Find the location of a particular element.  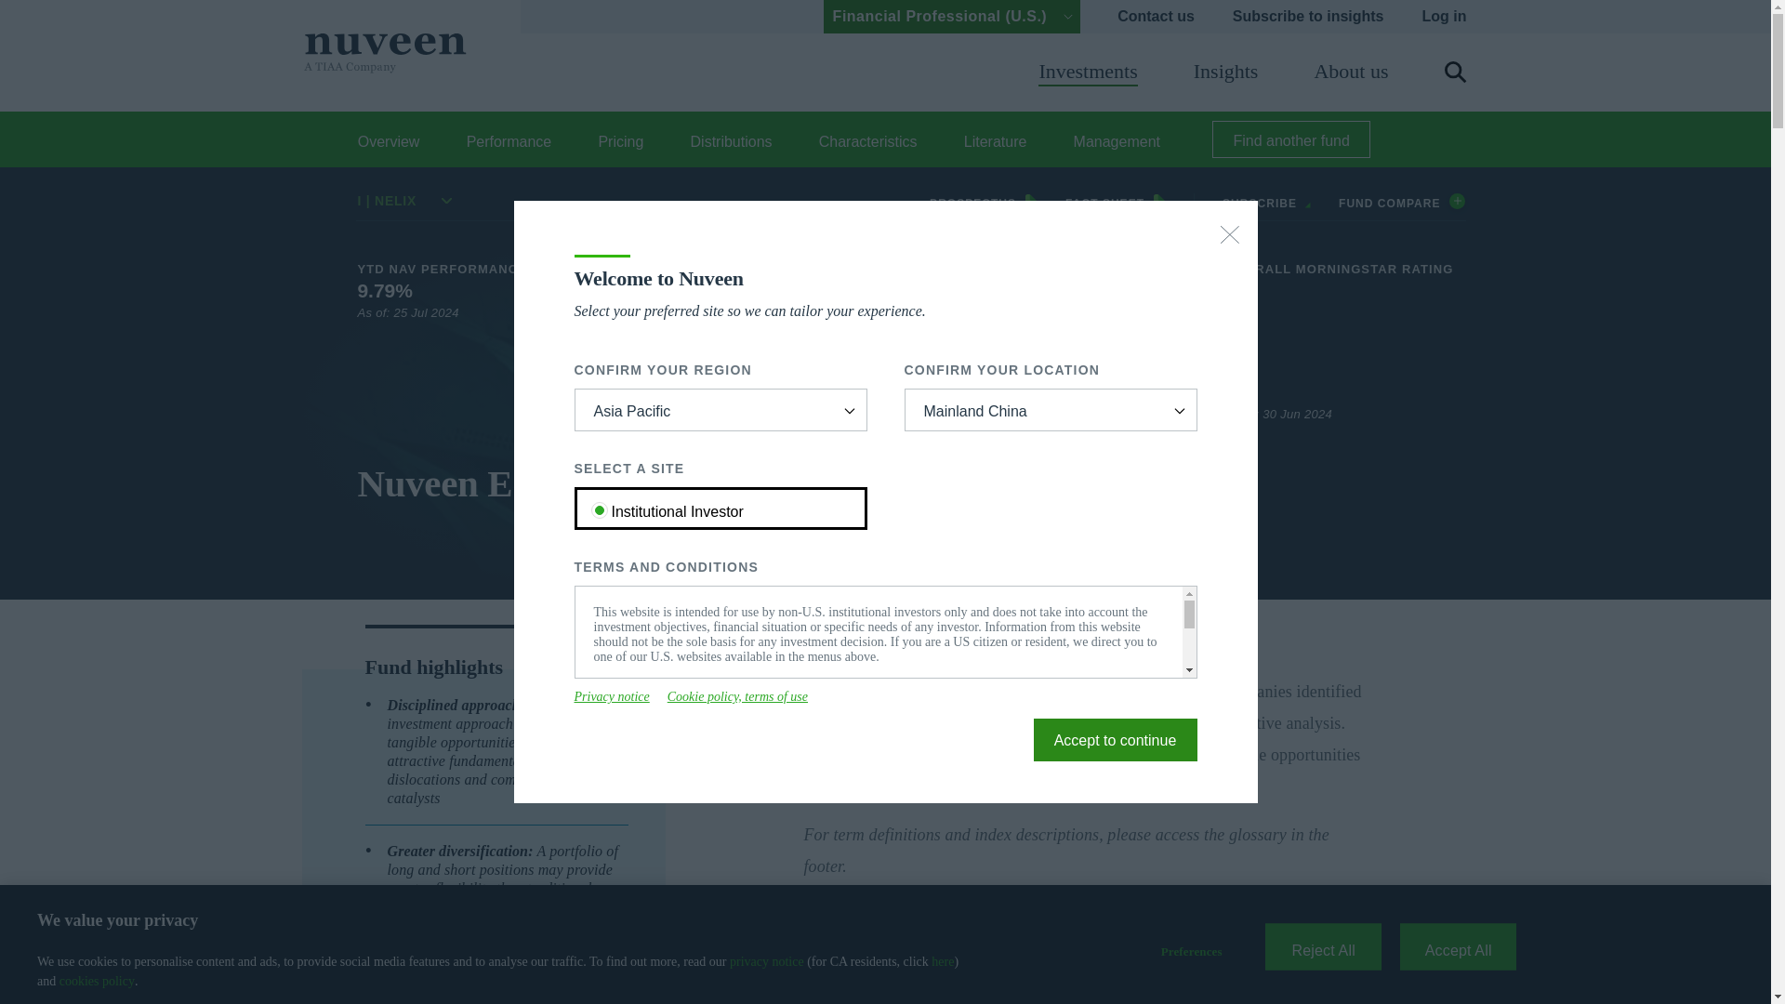

Subscribe to insights is located at coordinates (1309, 17).